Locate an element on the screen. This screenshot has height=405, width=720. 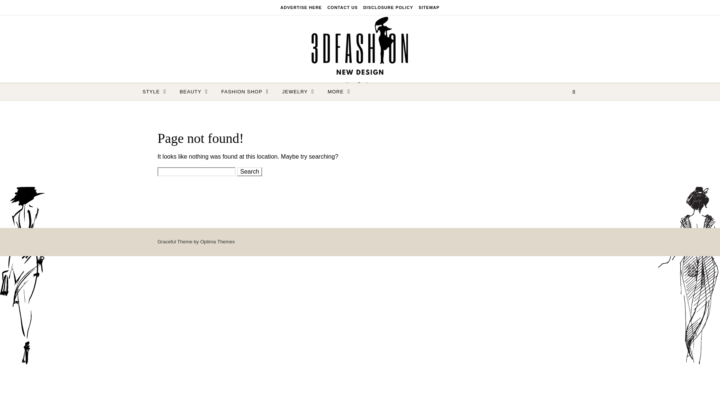
JEWELRY is located at coordinates (298, 91).